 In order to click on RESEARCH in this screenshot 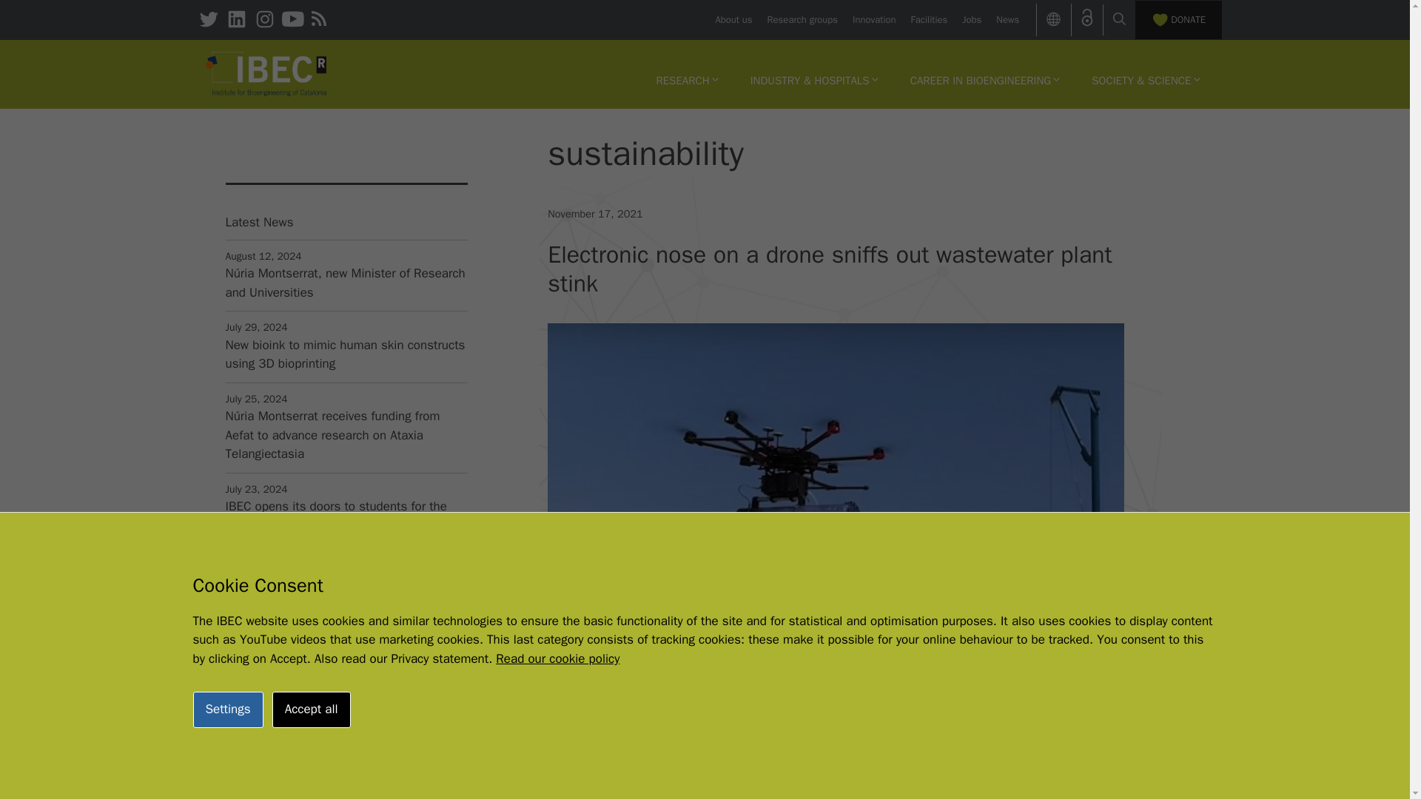, I will do `click(687, 80)`.